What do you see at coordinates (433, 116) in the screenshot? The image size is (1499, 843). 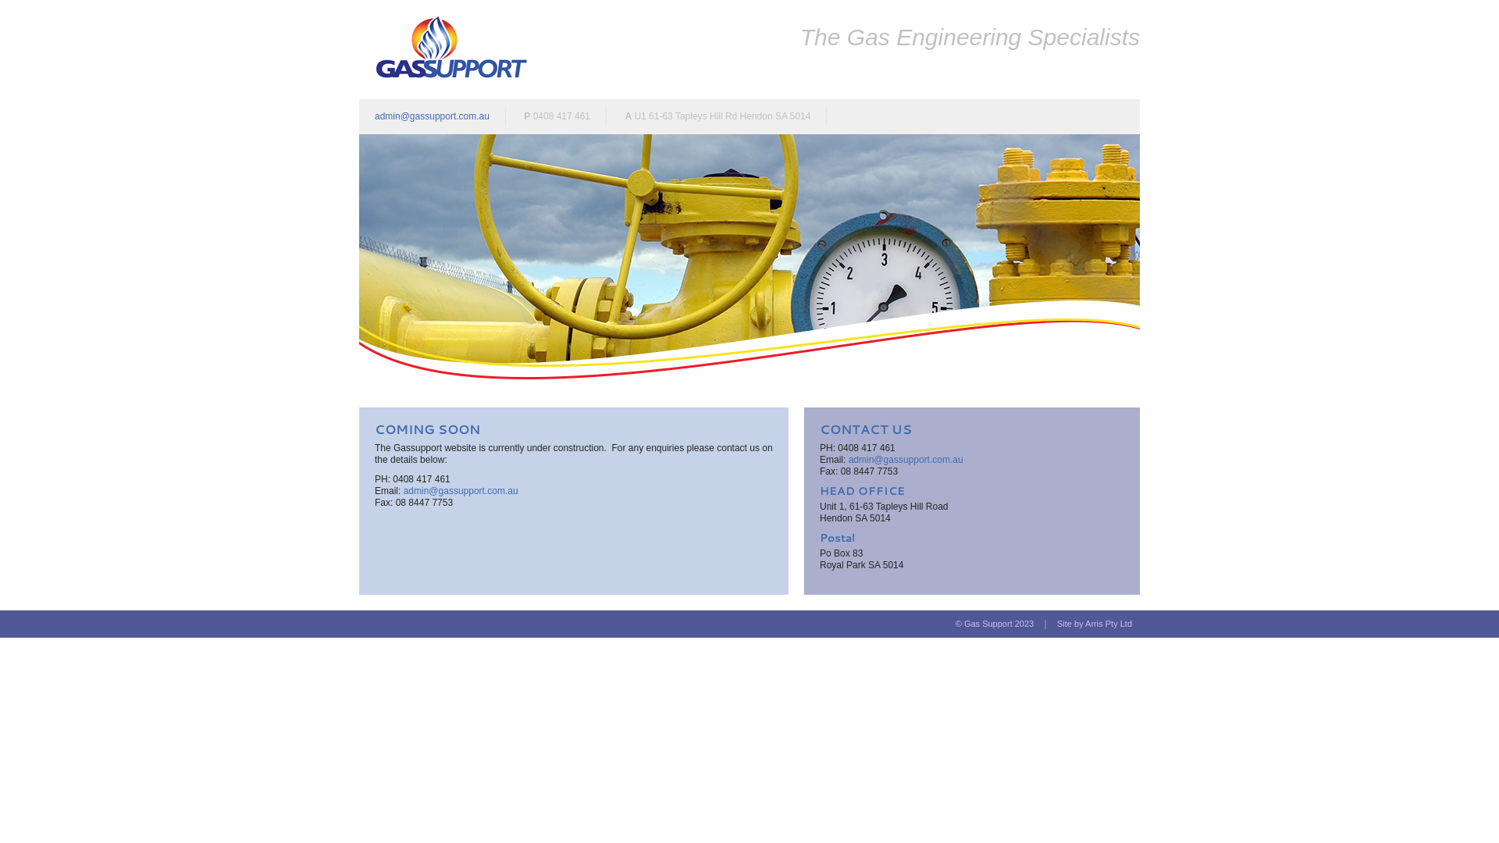 I see `admin@gassupport.com.au` at bounding box center [433, 116].